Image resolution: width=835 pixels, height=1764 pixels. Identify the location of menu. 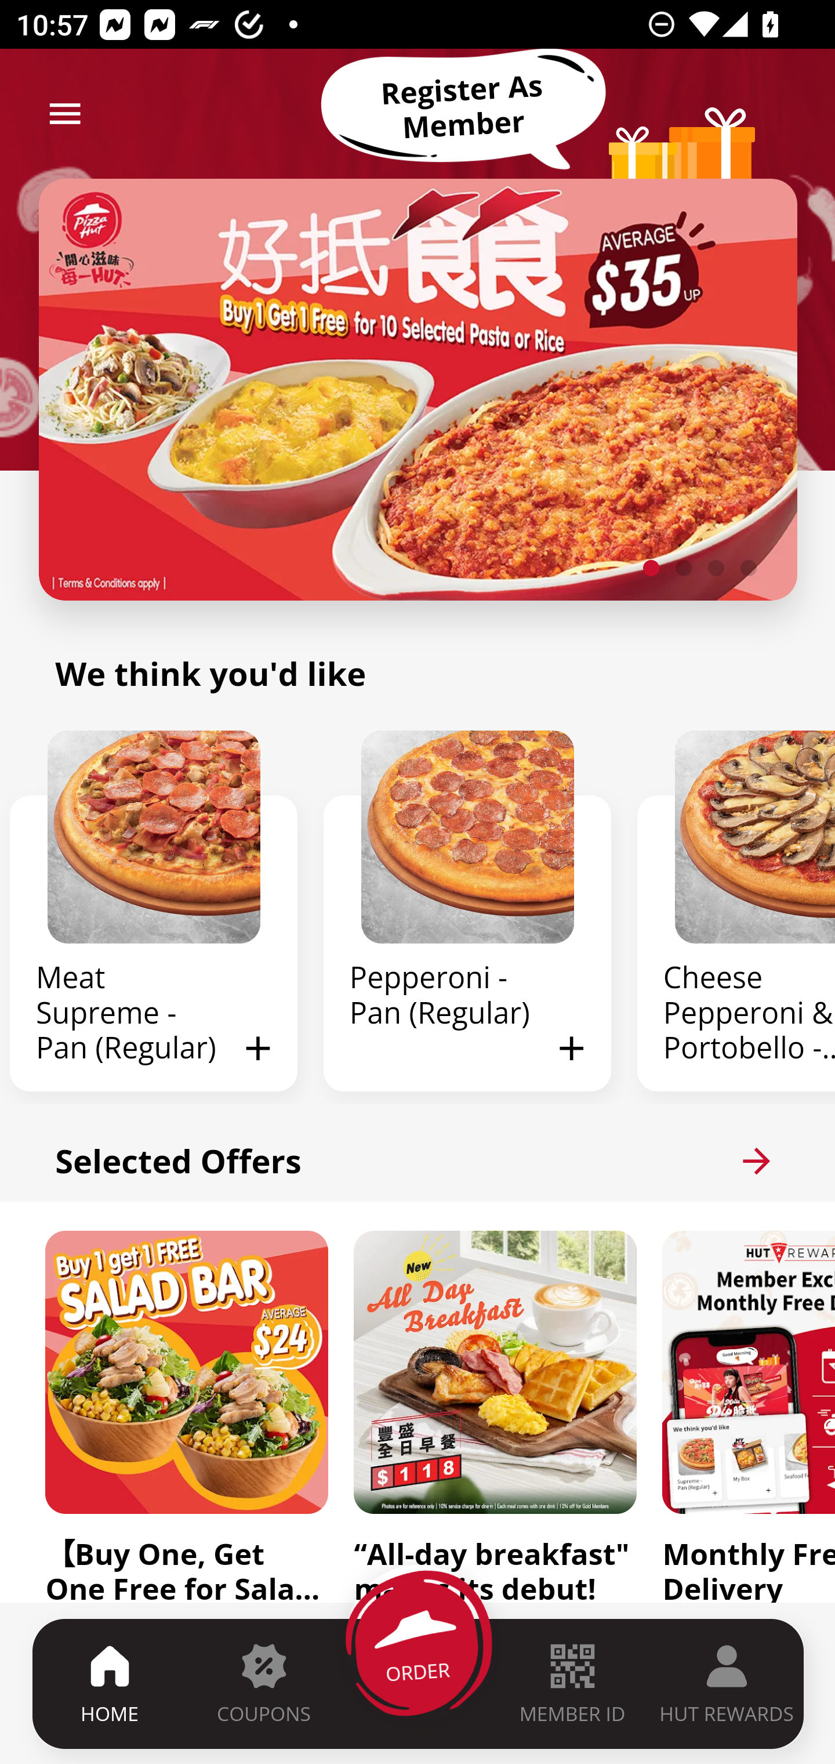
(65, 114).